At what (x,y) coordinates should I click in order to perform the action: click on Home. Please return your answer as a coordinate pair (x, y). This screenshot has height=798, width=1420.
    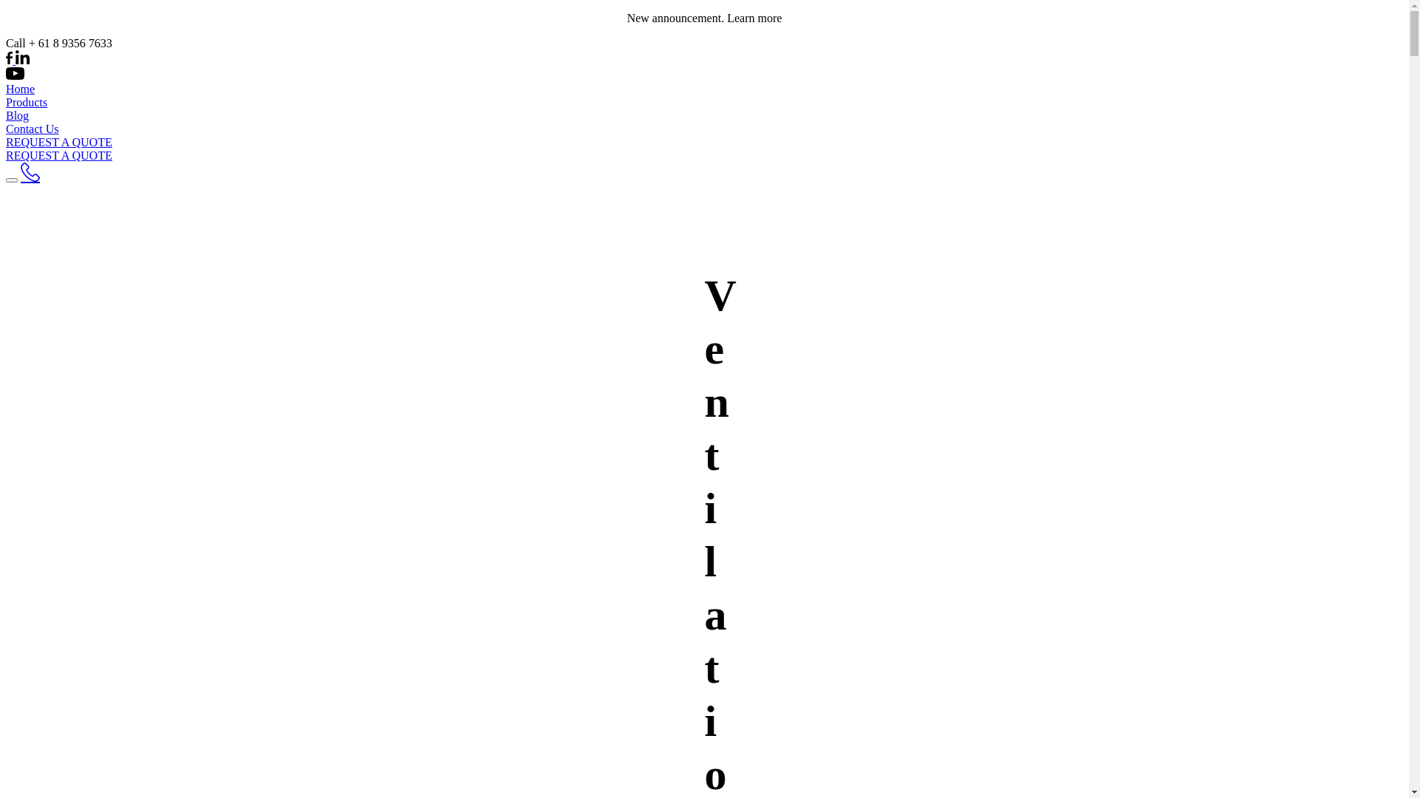
    Looking at the image, I should click on (21, 89).